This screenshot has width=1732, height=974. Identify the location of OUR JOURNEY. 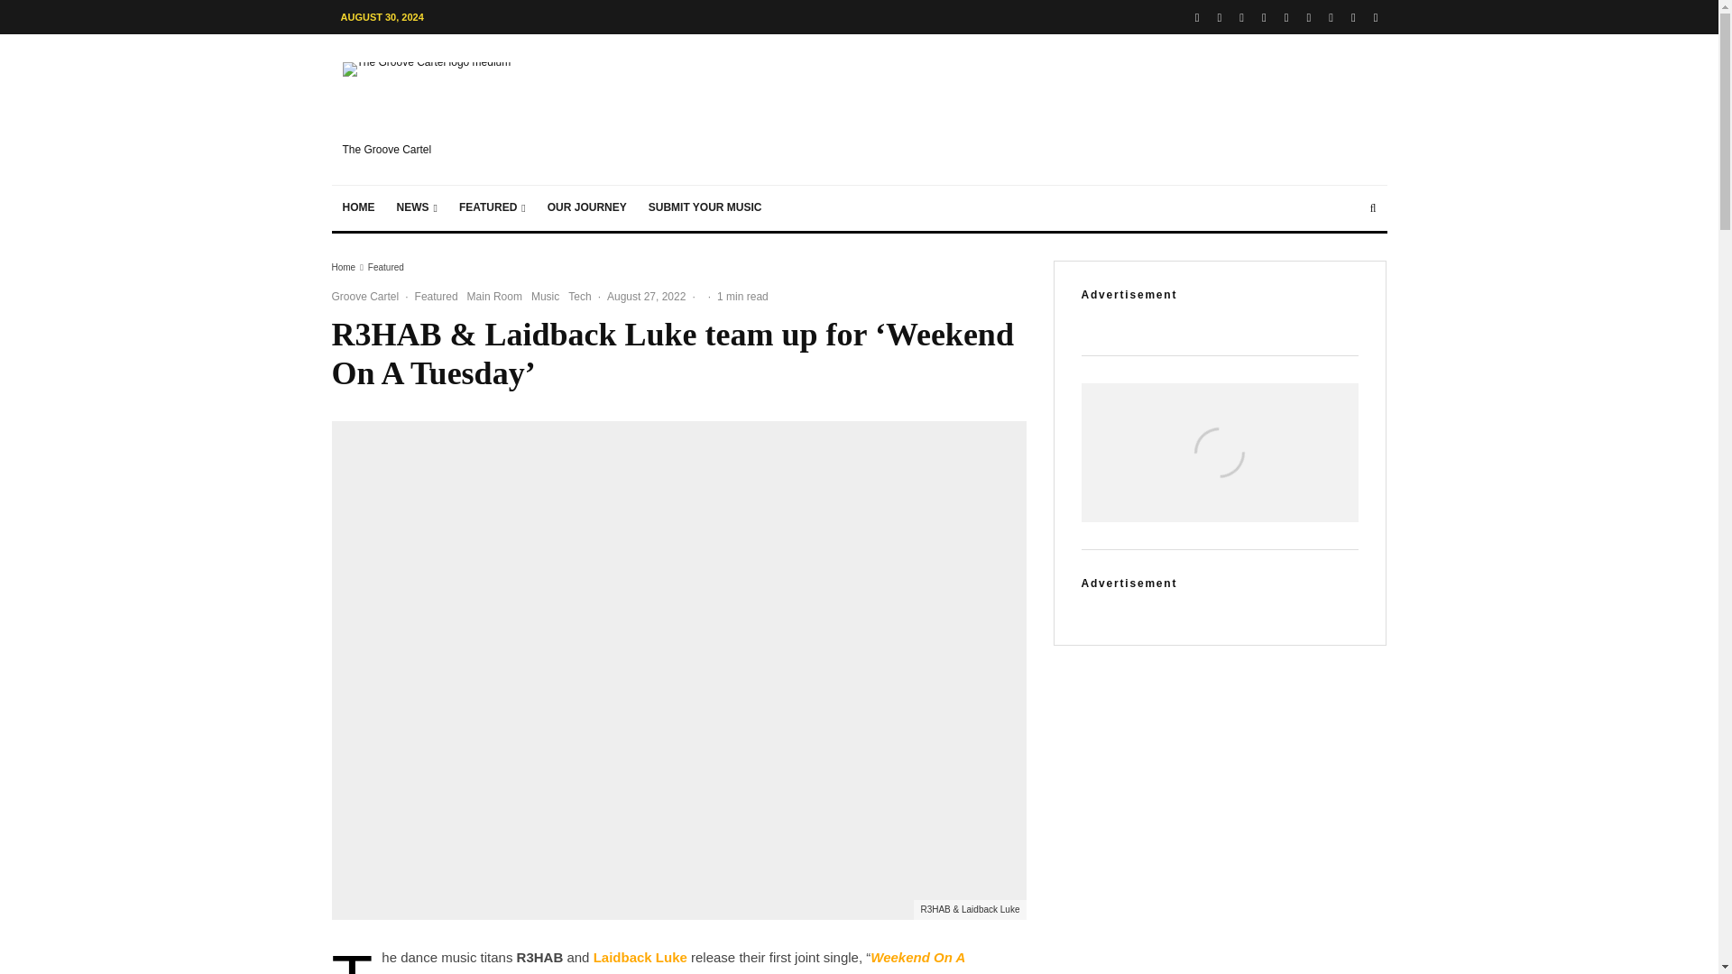
(586, 207).